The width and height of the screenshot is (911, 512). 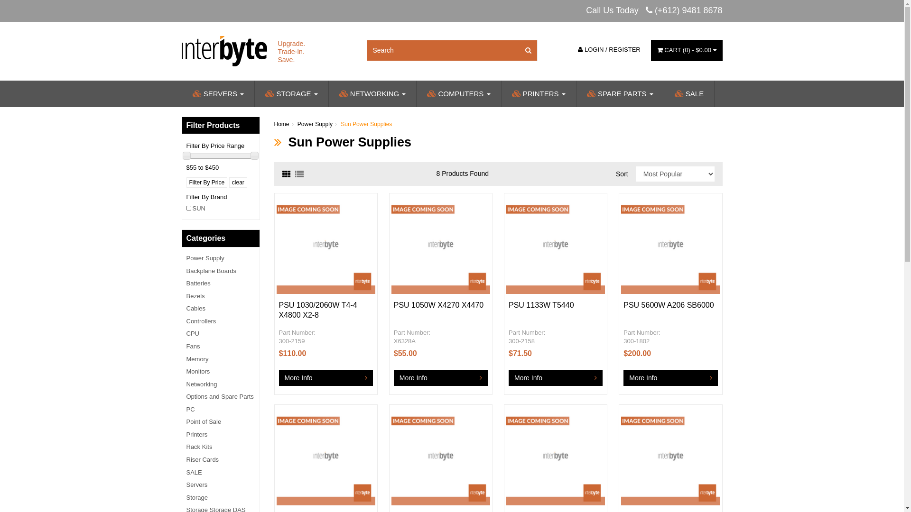 I want to click on SALE, so click(x=689, y=94).